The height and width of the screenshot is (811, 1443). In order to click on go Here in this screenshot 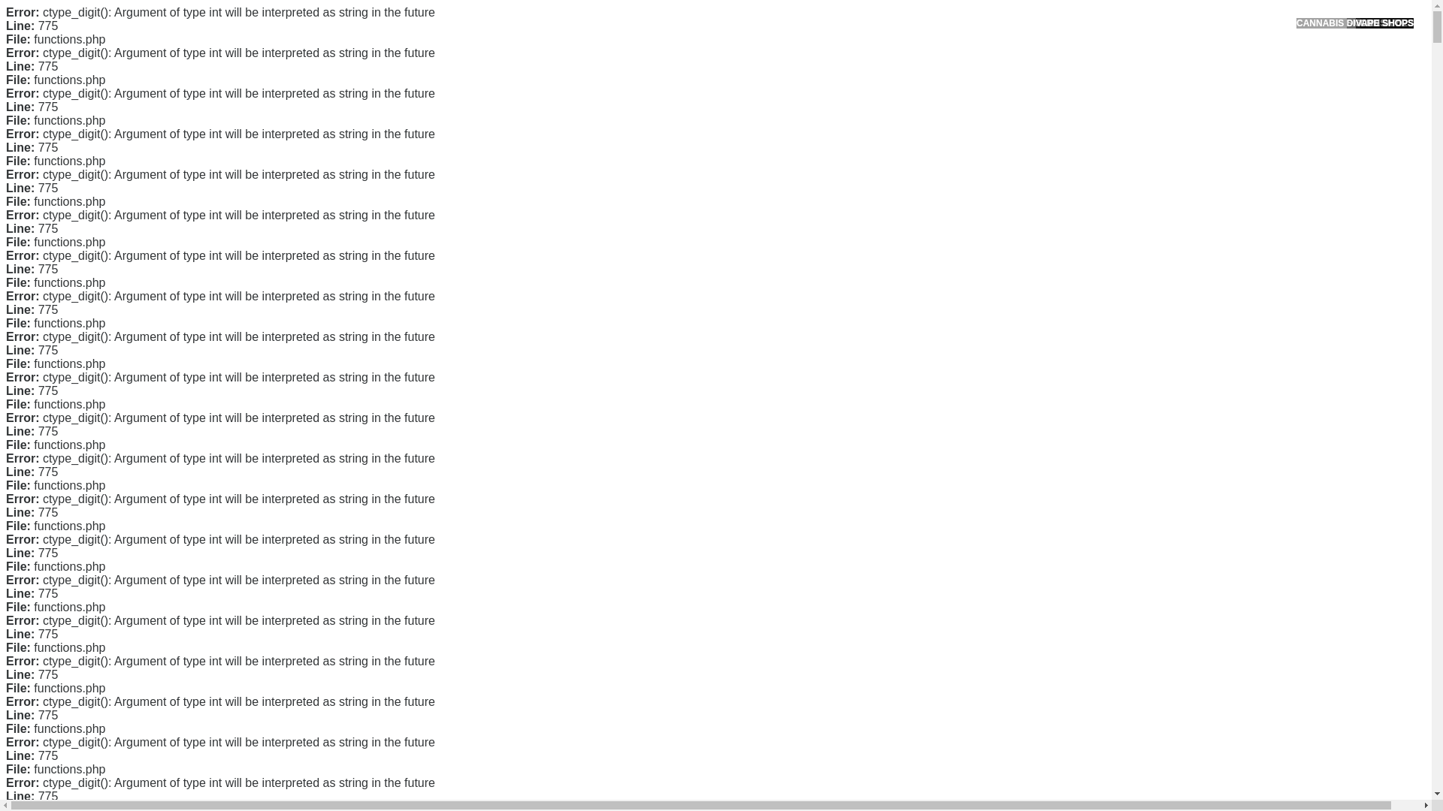, I will do `click(509, 418)`.